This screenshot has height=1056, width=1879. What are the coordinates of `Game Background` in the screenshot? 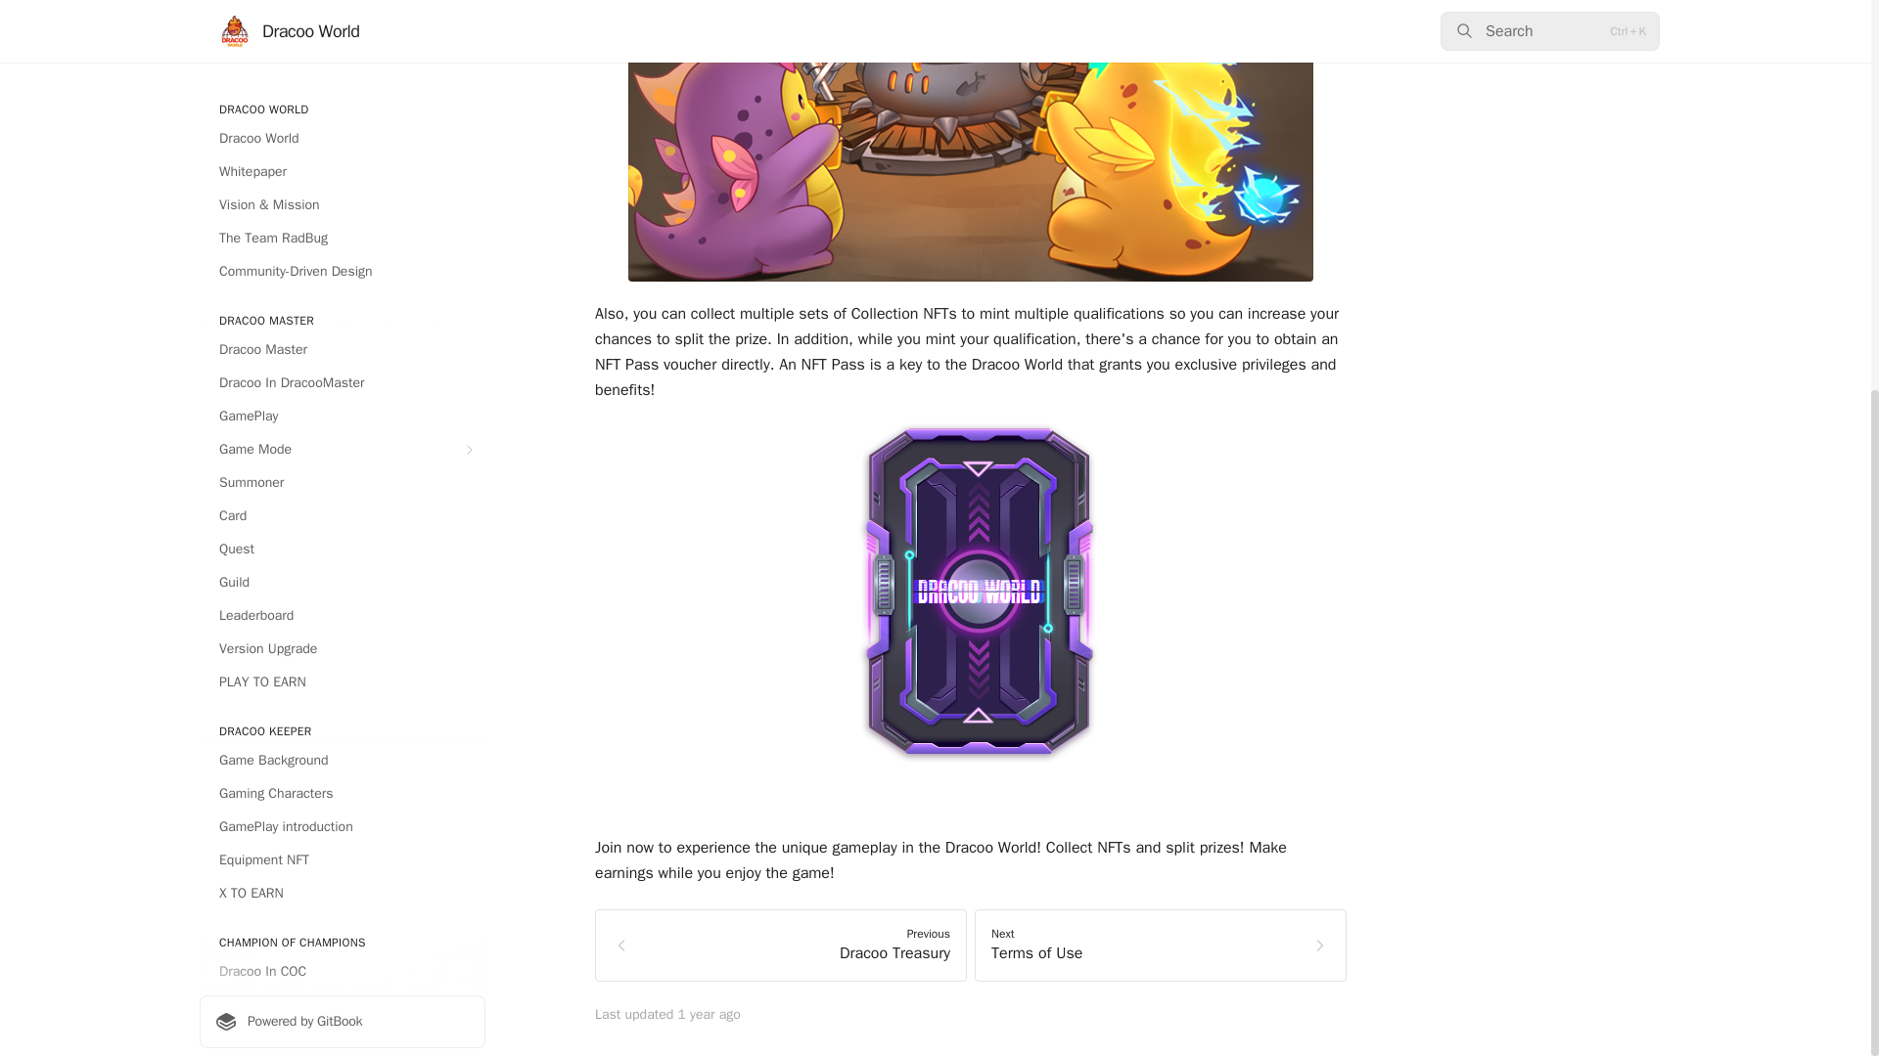 It's located at (342, 141).